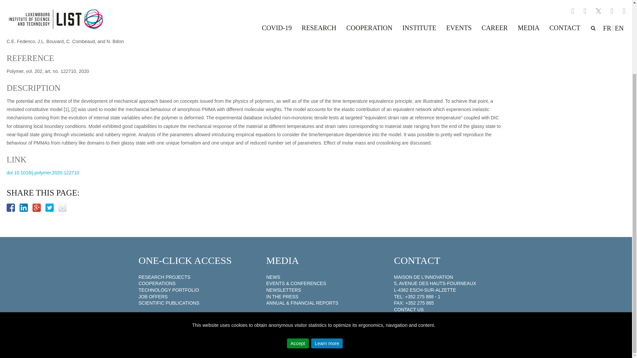 The image size is (637, 358). Describe the element at coordinates (298, 255) in the screenshot. I see `Accept` at that location.